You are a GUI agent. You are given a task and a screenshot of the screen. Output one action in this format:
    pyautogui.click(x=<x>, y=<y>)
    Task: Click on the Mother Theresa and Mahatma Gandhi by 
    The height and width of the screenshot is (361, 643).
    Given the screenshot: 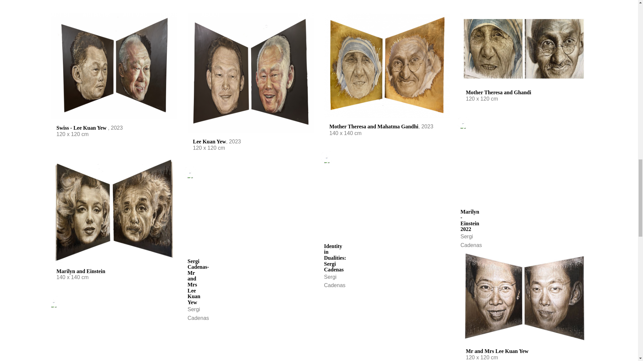 What is the action you would take?
    pyautogui.click(x=387, y=66)
    